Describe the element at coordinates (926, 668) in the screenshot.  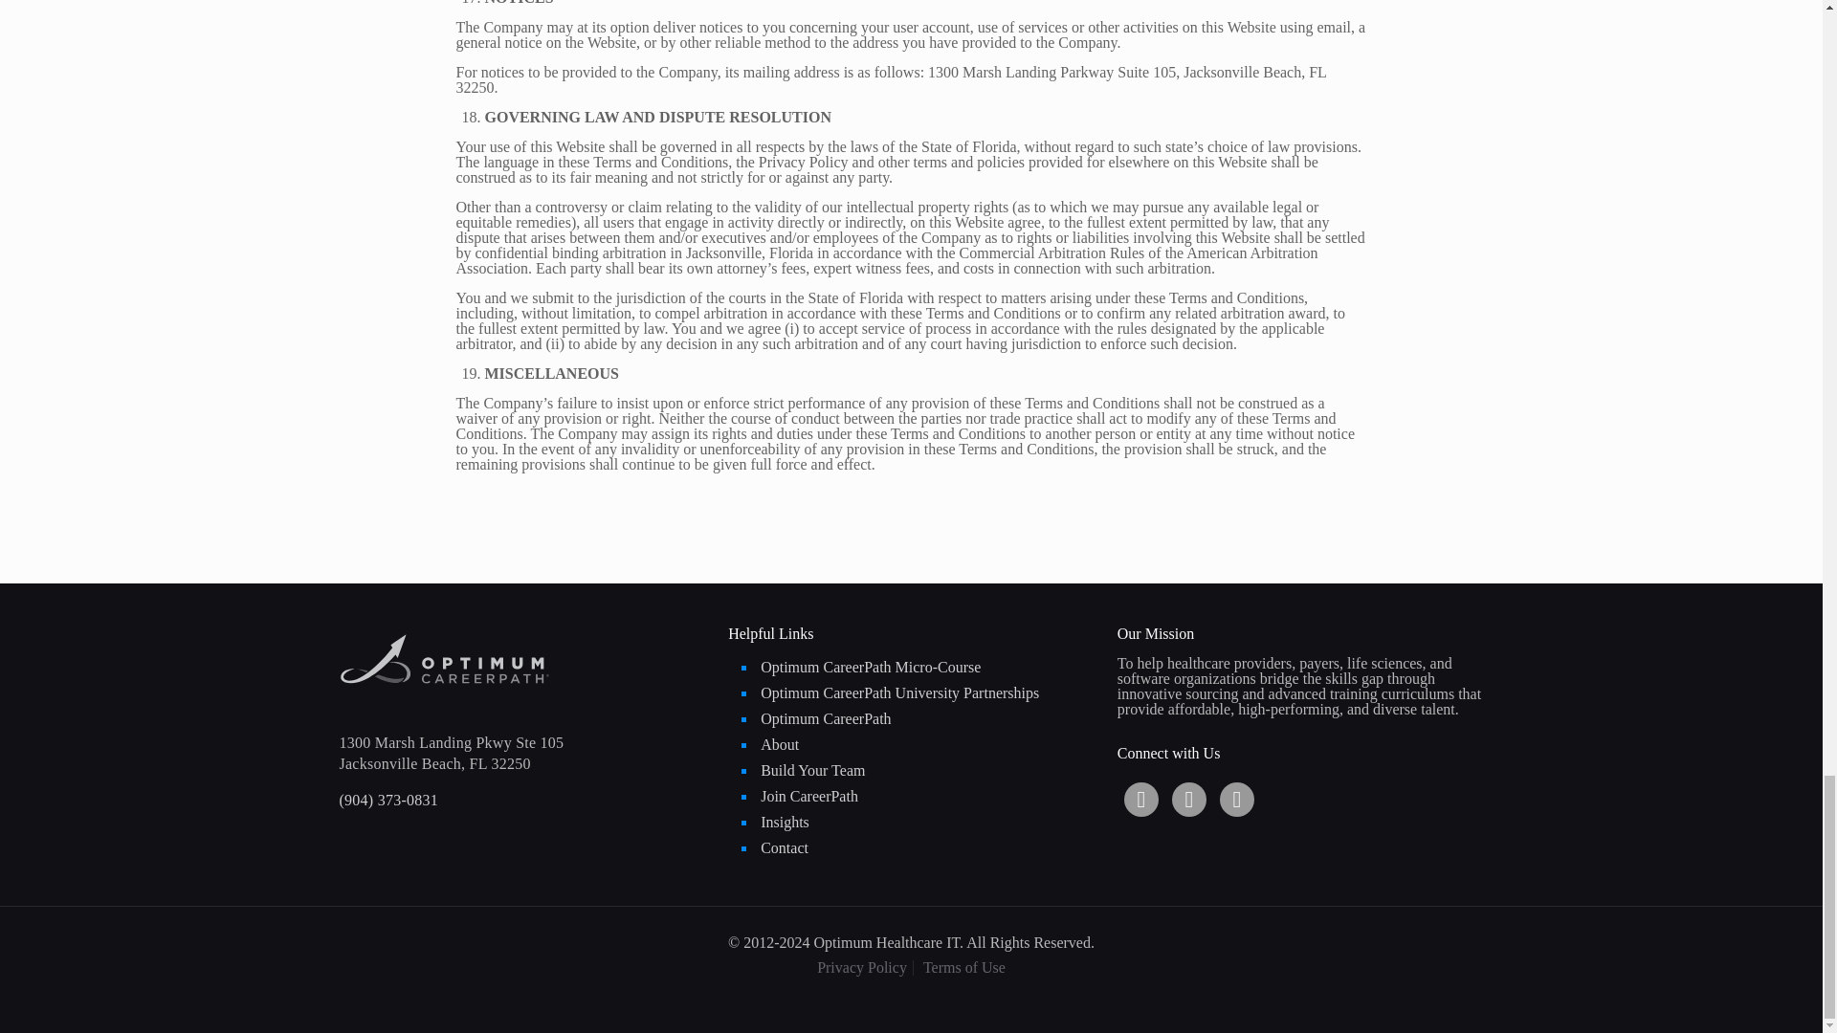
I see `Optimum CareerPath Micro-Course` at that location.